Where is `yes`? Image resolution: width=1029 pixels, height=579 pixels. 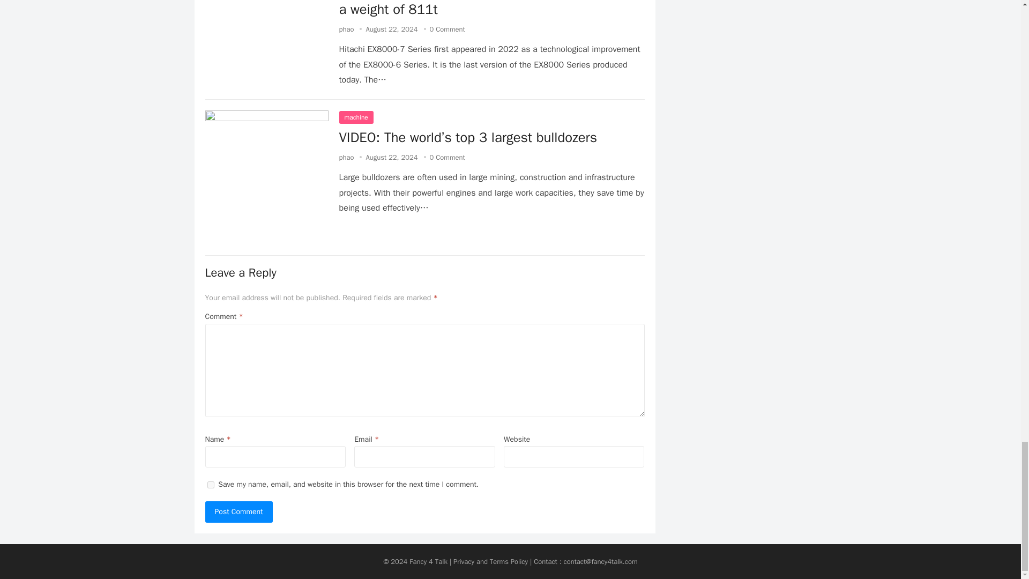
yes is located at coordinates (210, 485).